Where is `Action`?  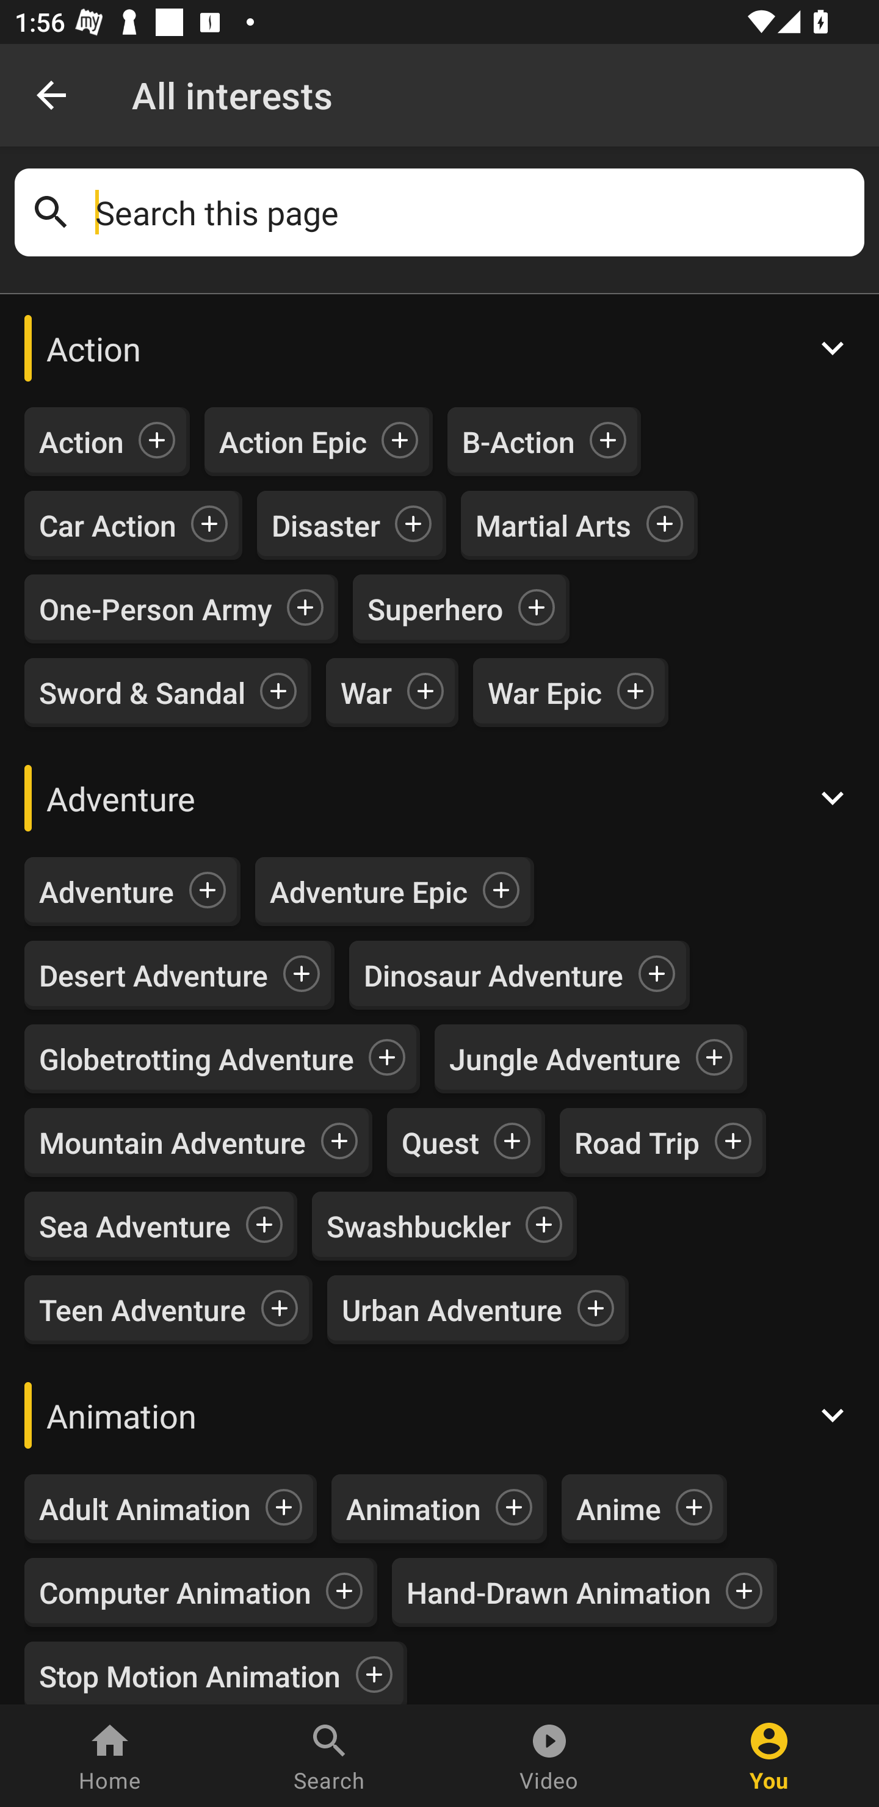 Action is located at coordinates (82, 442).